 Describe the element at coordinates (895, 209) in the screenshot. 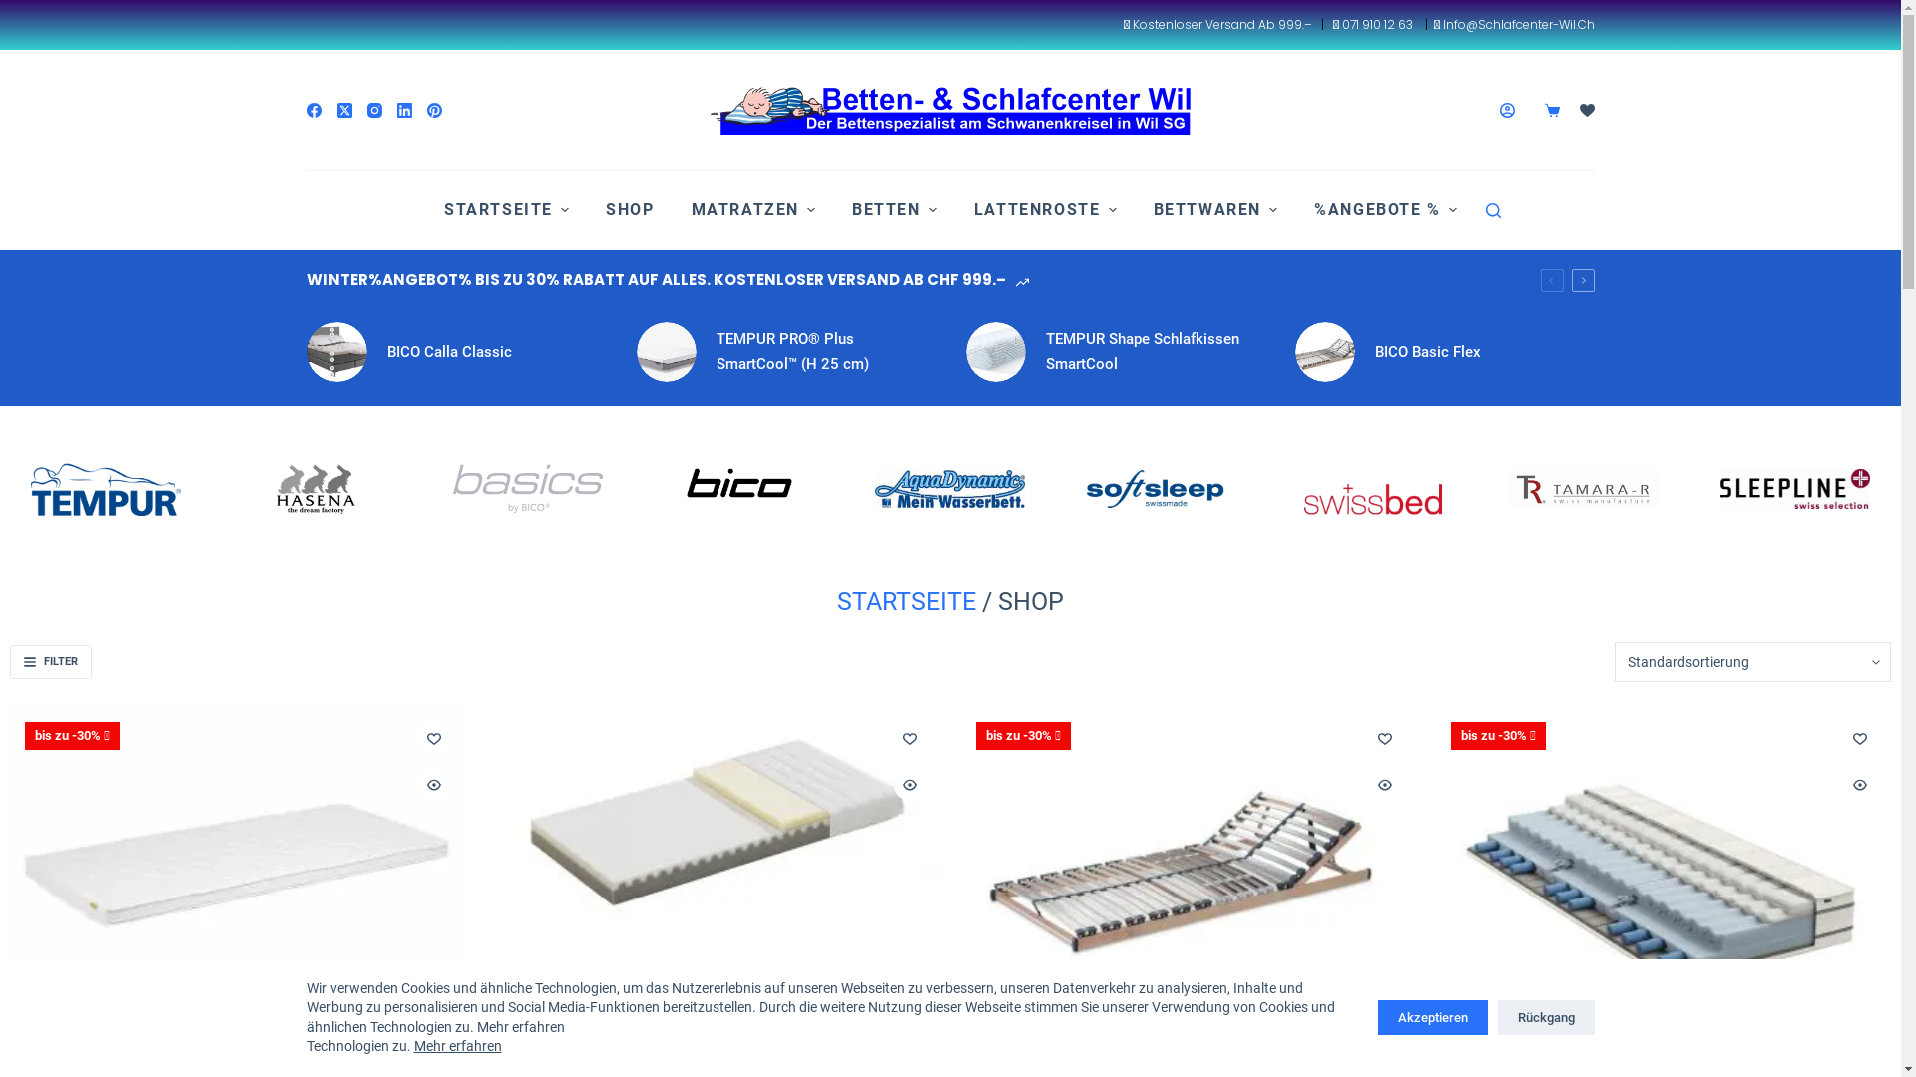

I see `BETTEN` at that location.